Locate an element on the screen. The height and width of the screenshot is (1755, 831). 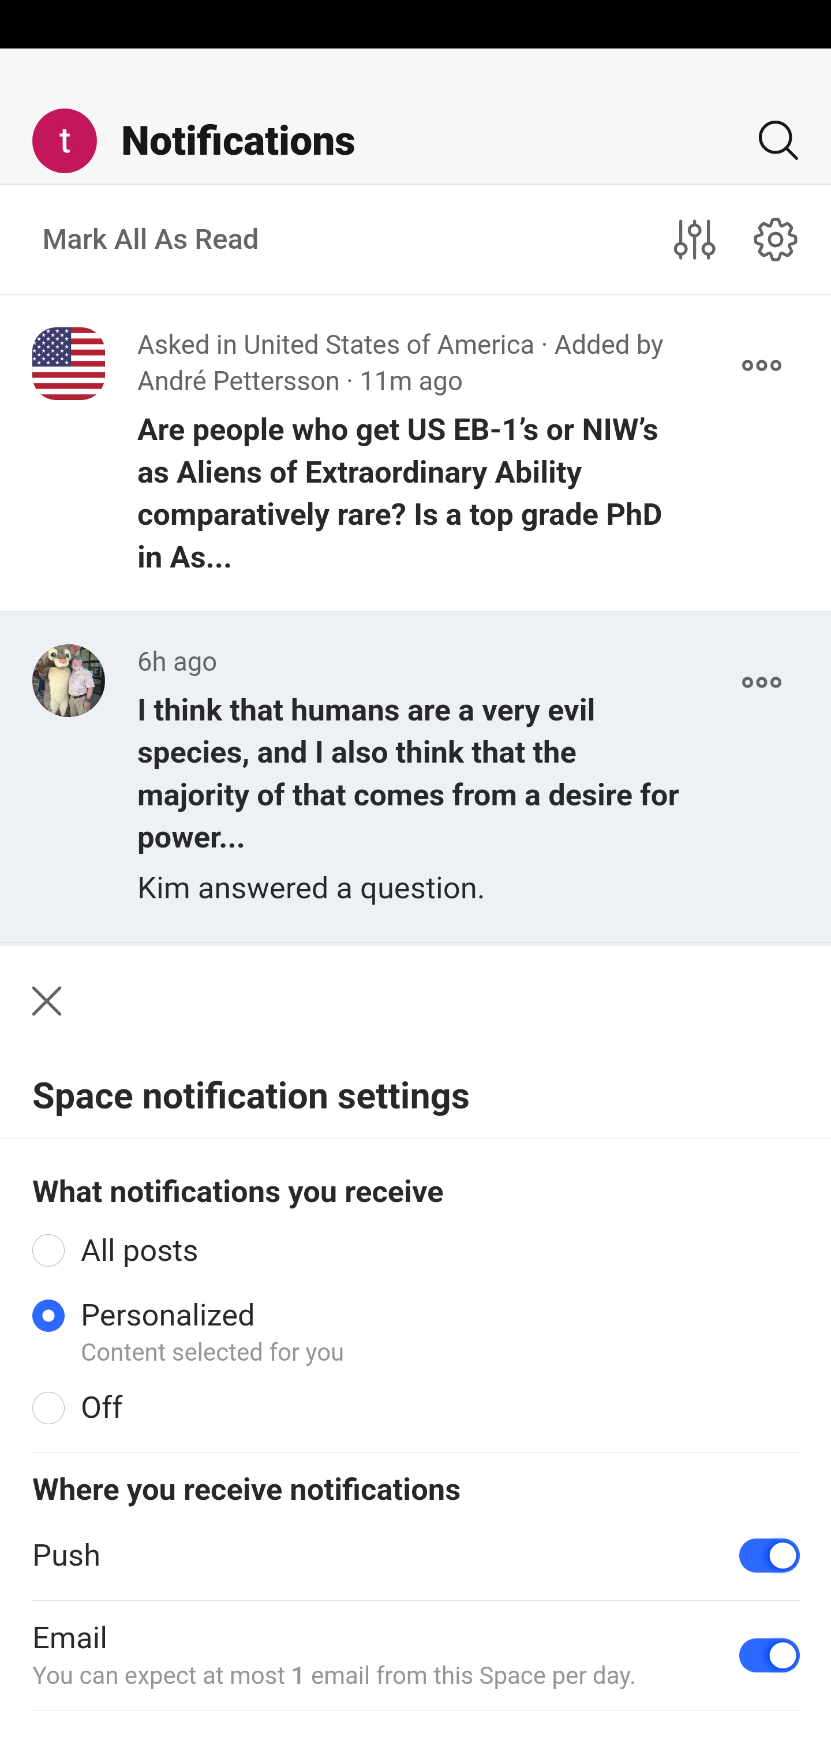
More is located at coordinates (762, 682).